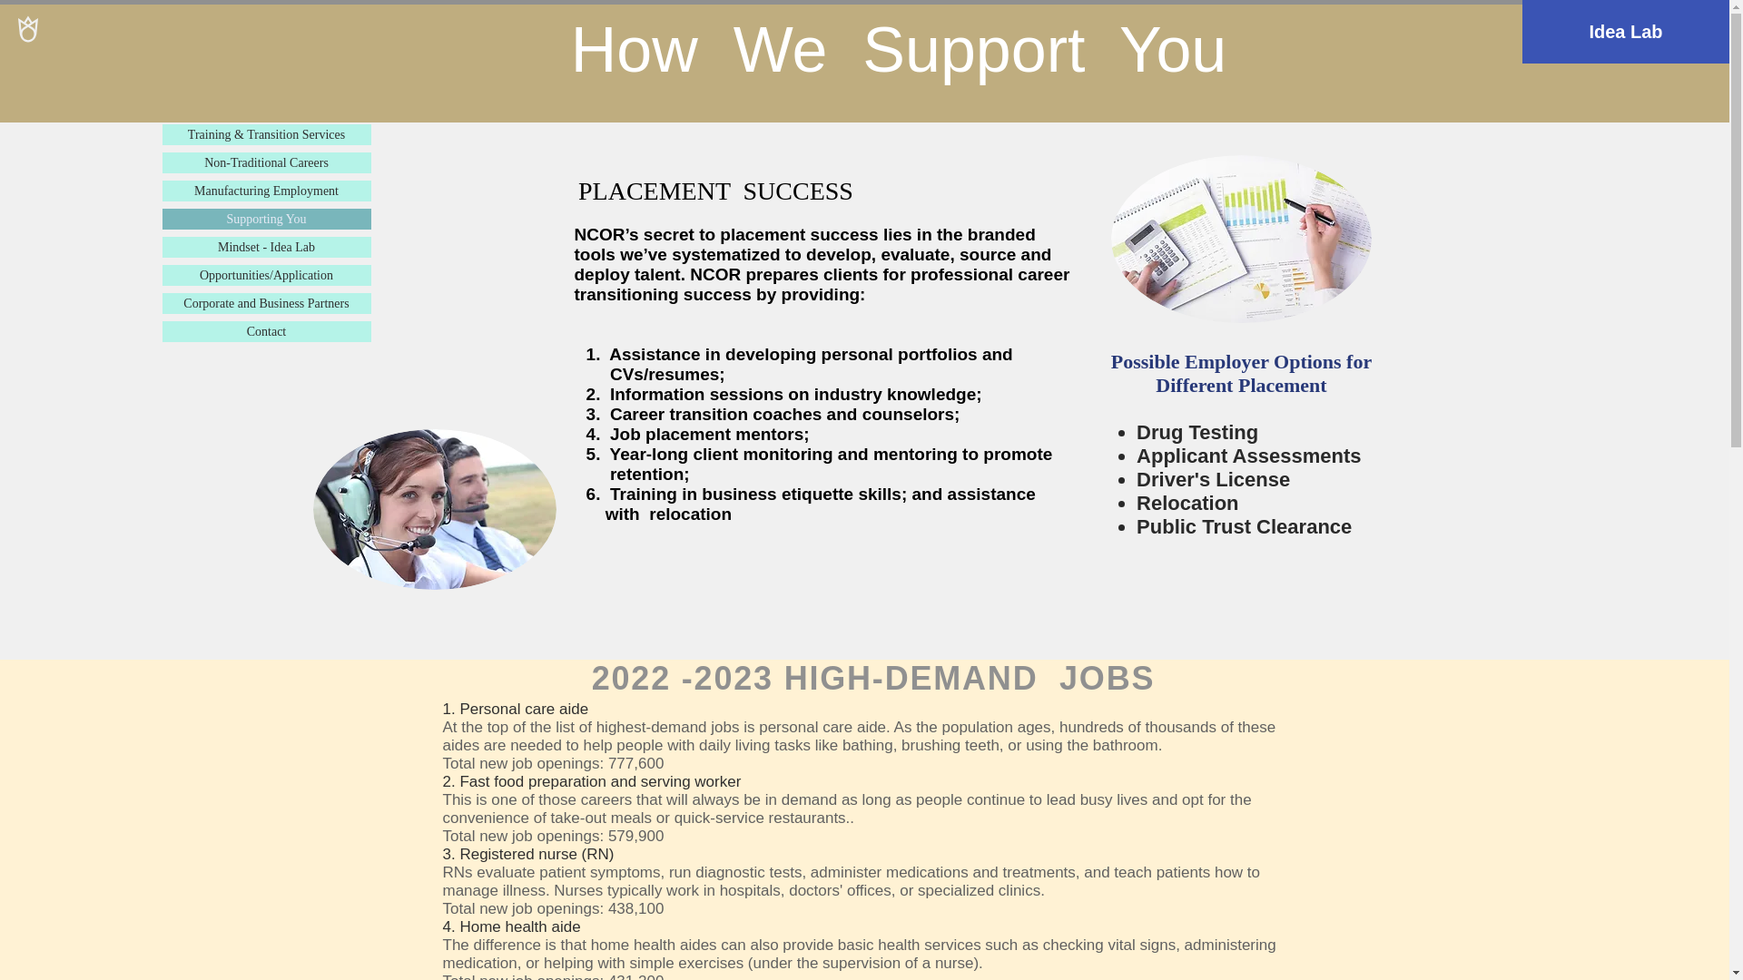  What do you see at coordinates (265, 303) in the screenshot?
I see `Corporate and Business Partners` at bounding box center [265, 303].